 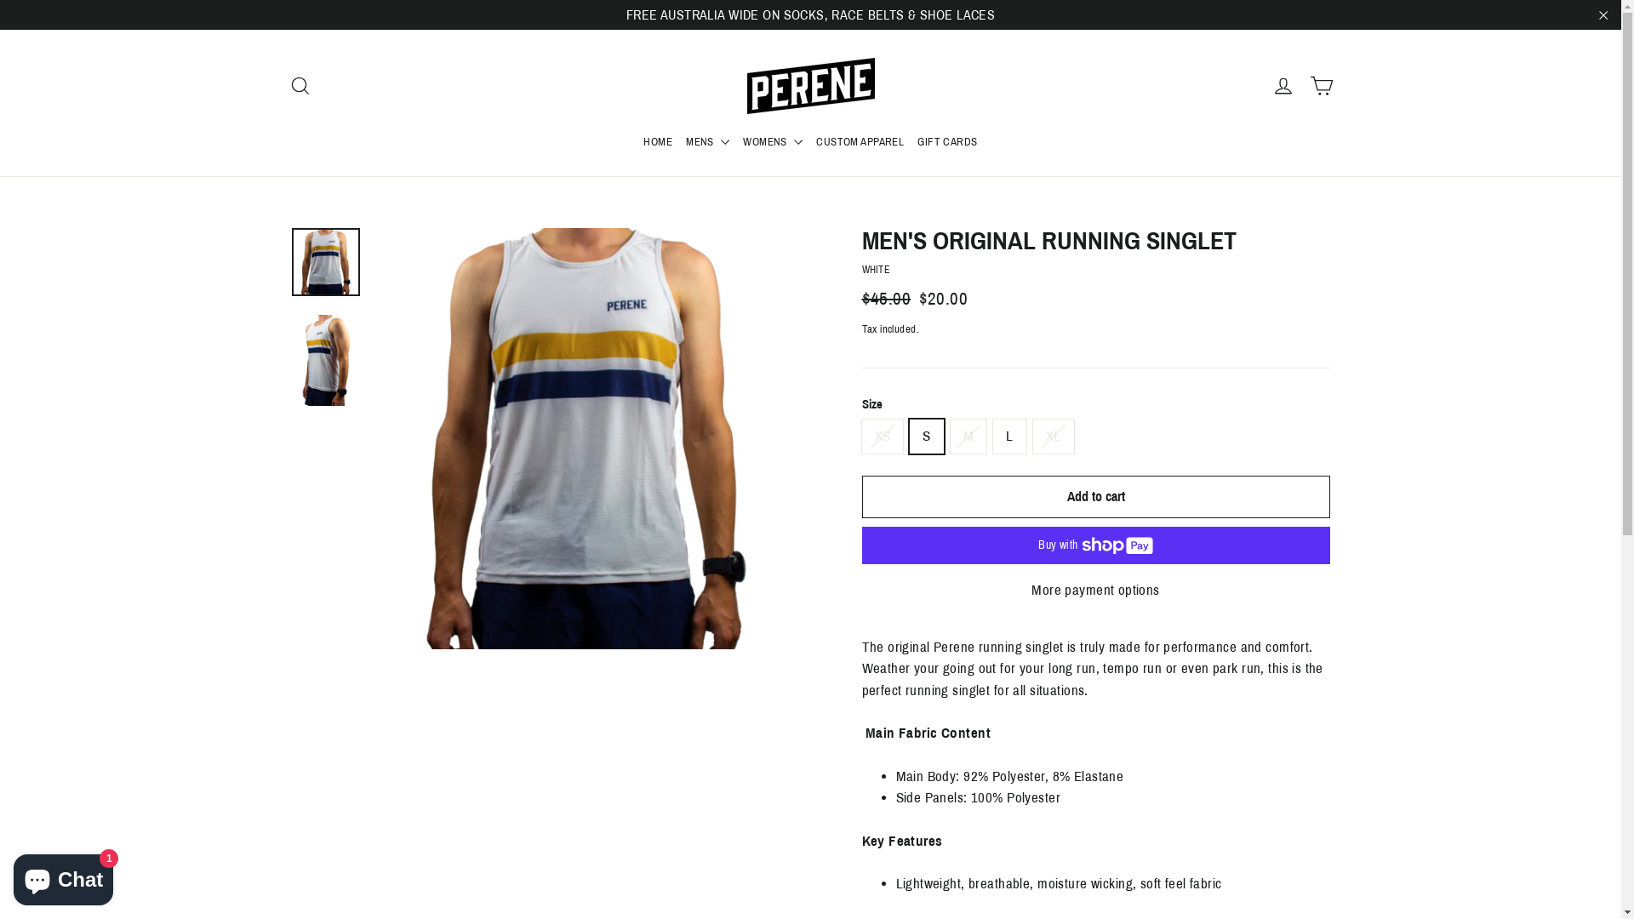 What do you see at coordinates (1283, 86) in the screenshot?
I see `Log in` at bounding box center [1283, 86].